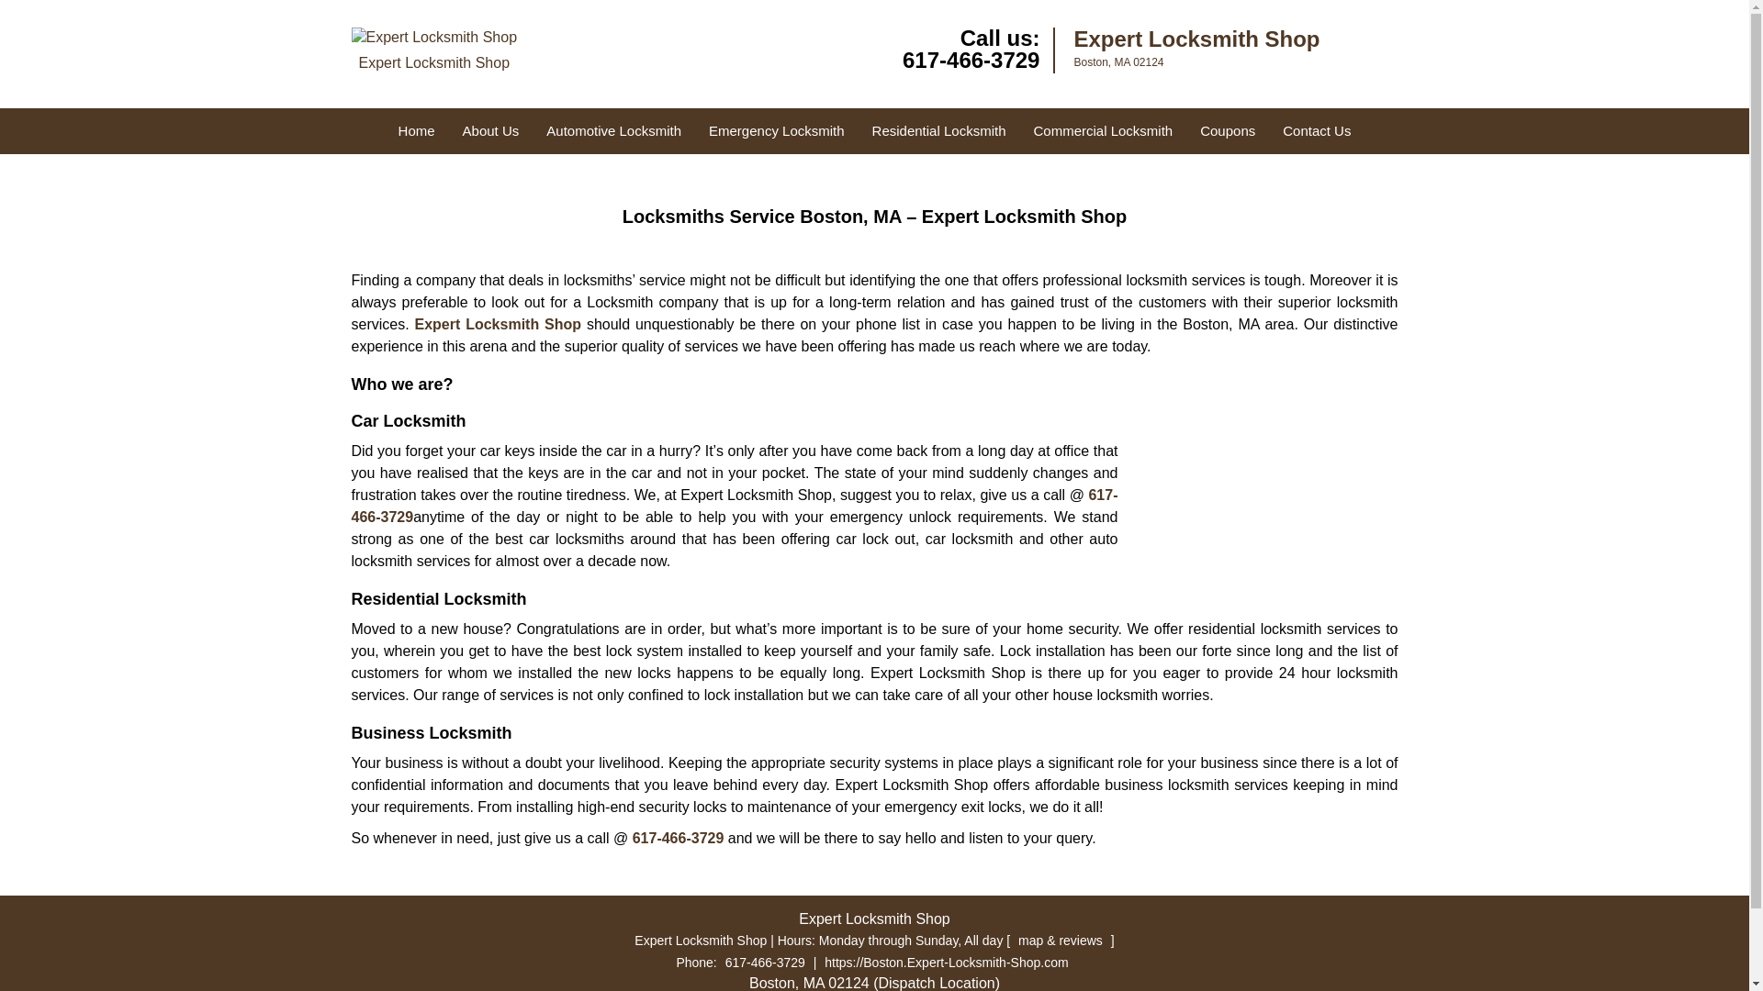  What do you see at coordinates (1317, 130) in the screenshot?
I see `Contact Us` at bounding box center [1317, 130].